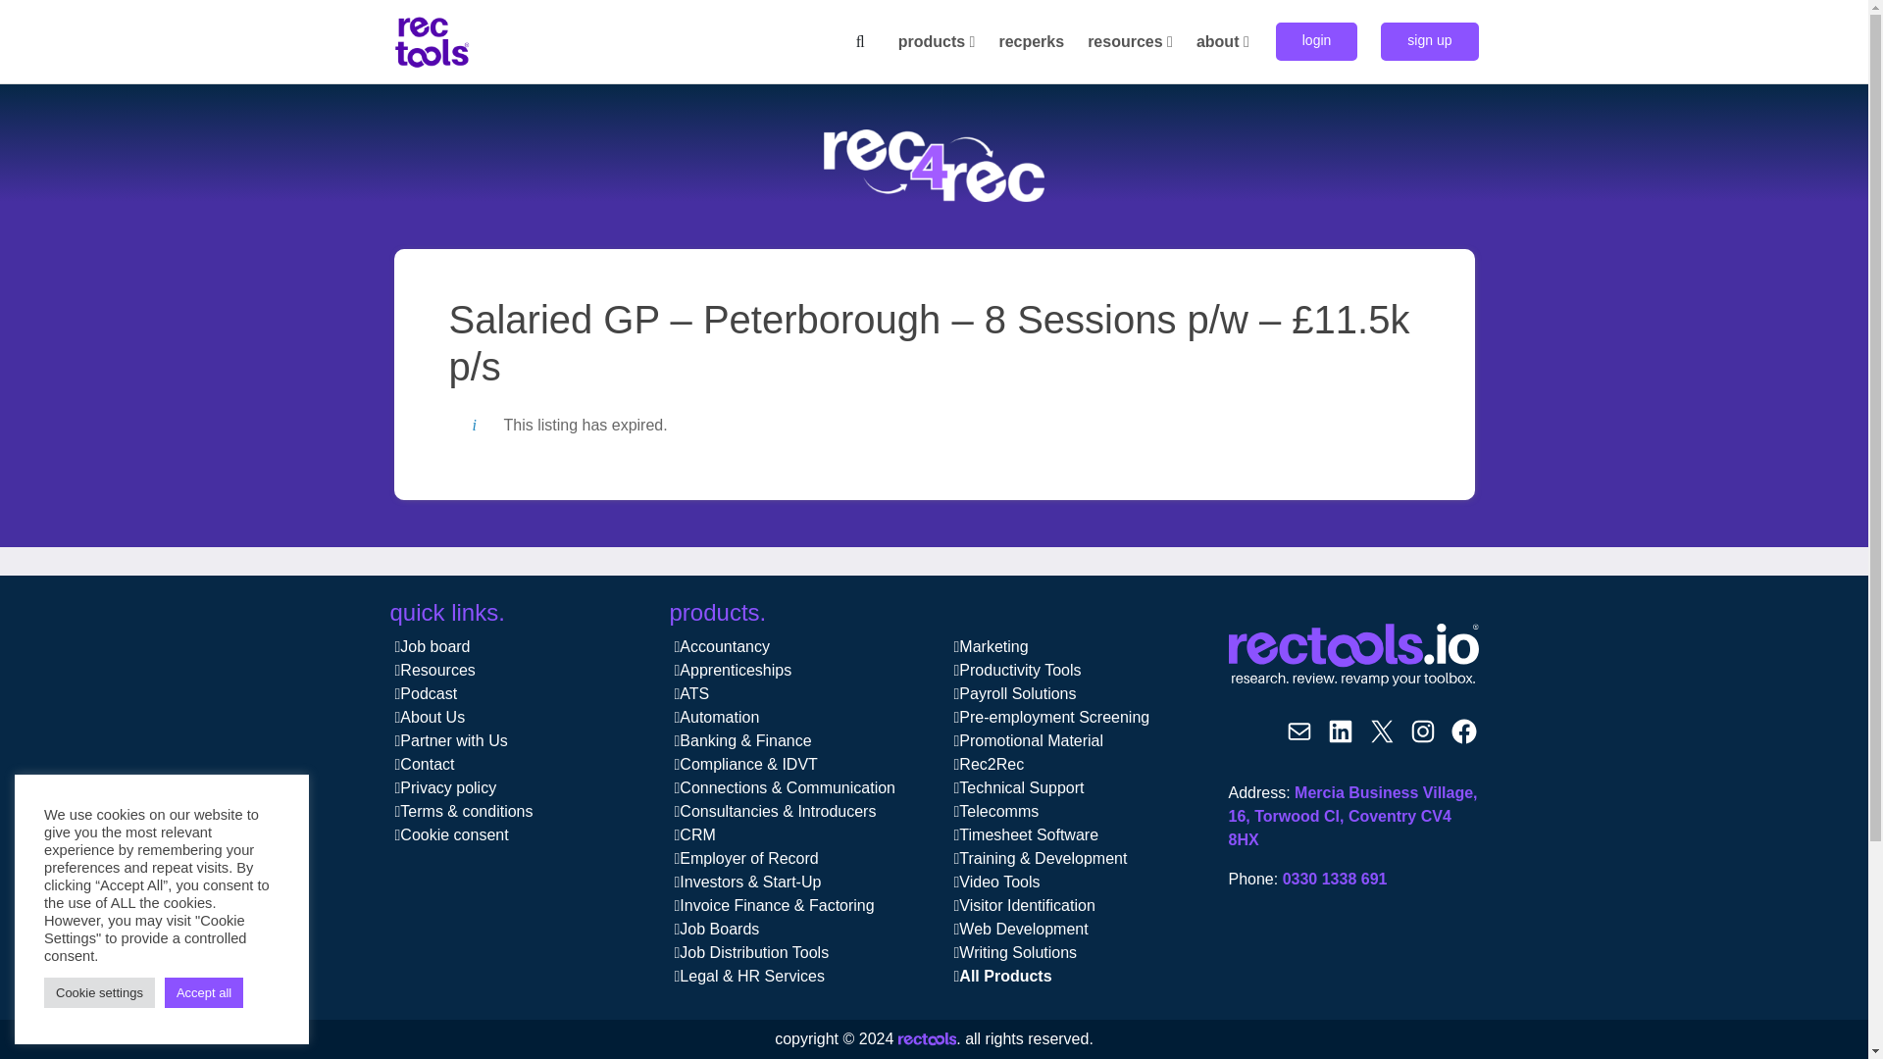  I want to click on rectools.io, so click(927, 1040).